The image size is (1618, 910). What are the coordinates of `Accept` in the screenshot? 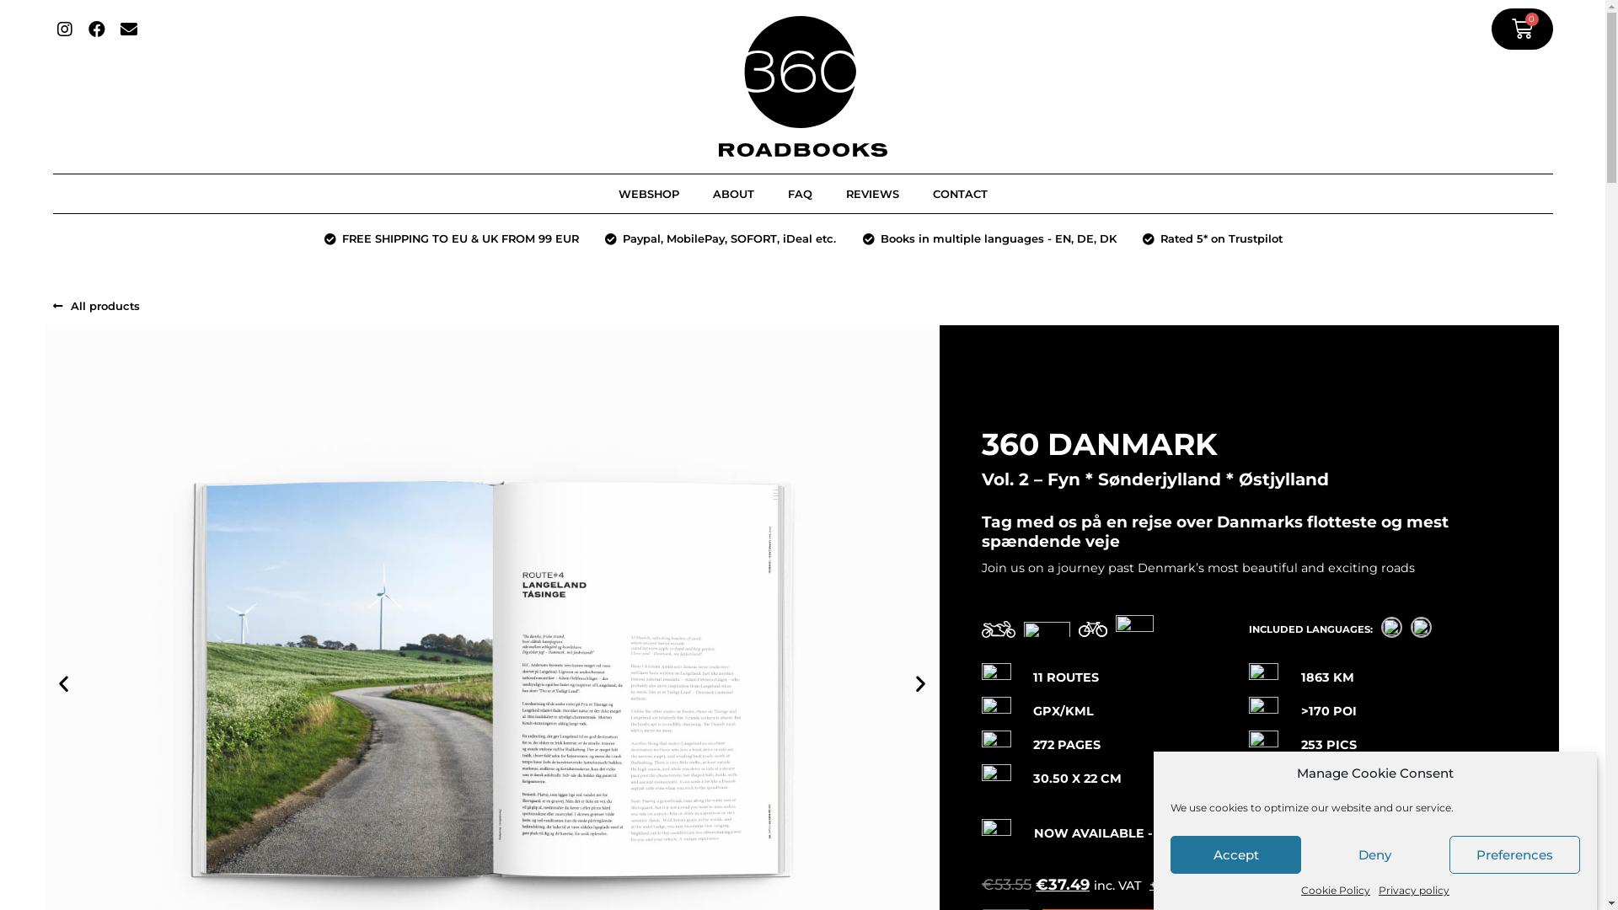 It's located at (1235, 854).